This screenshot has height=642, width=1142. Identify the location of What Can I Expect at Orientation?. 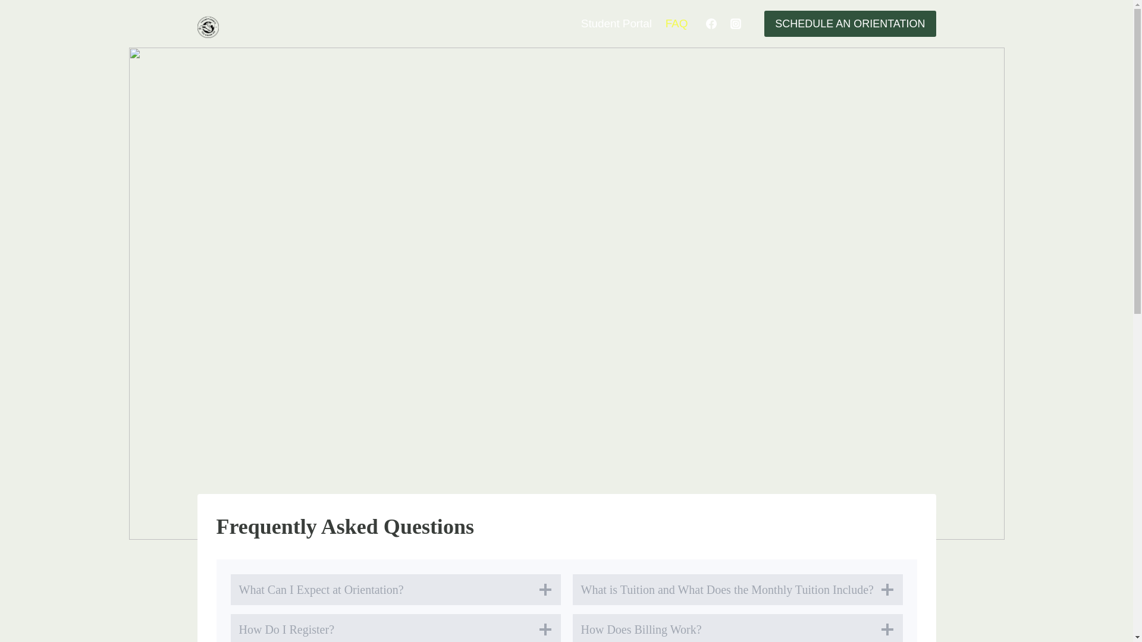
(395, 590).